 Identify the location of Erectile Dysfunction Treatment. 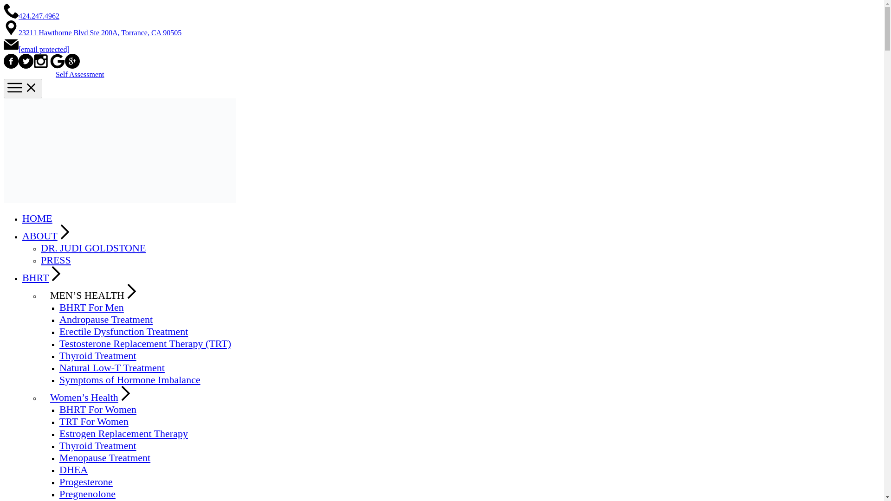
(123, 331).